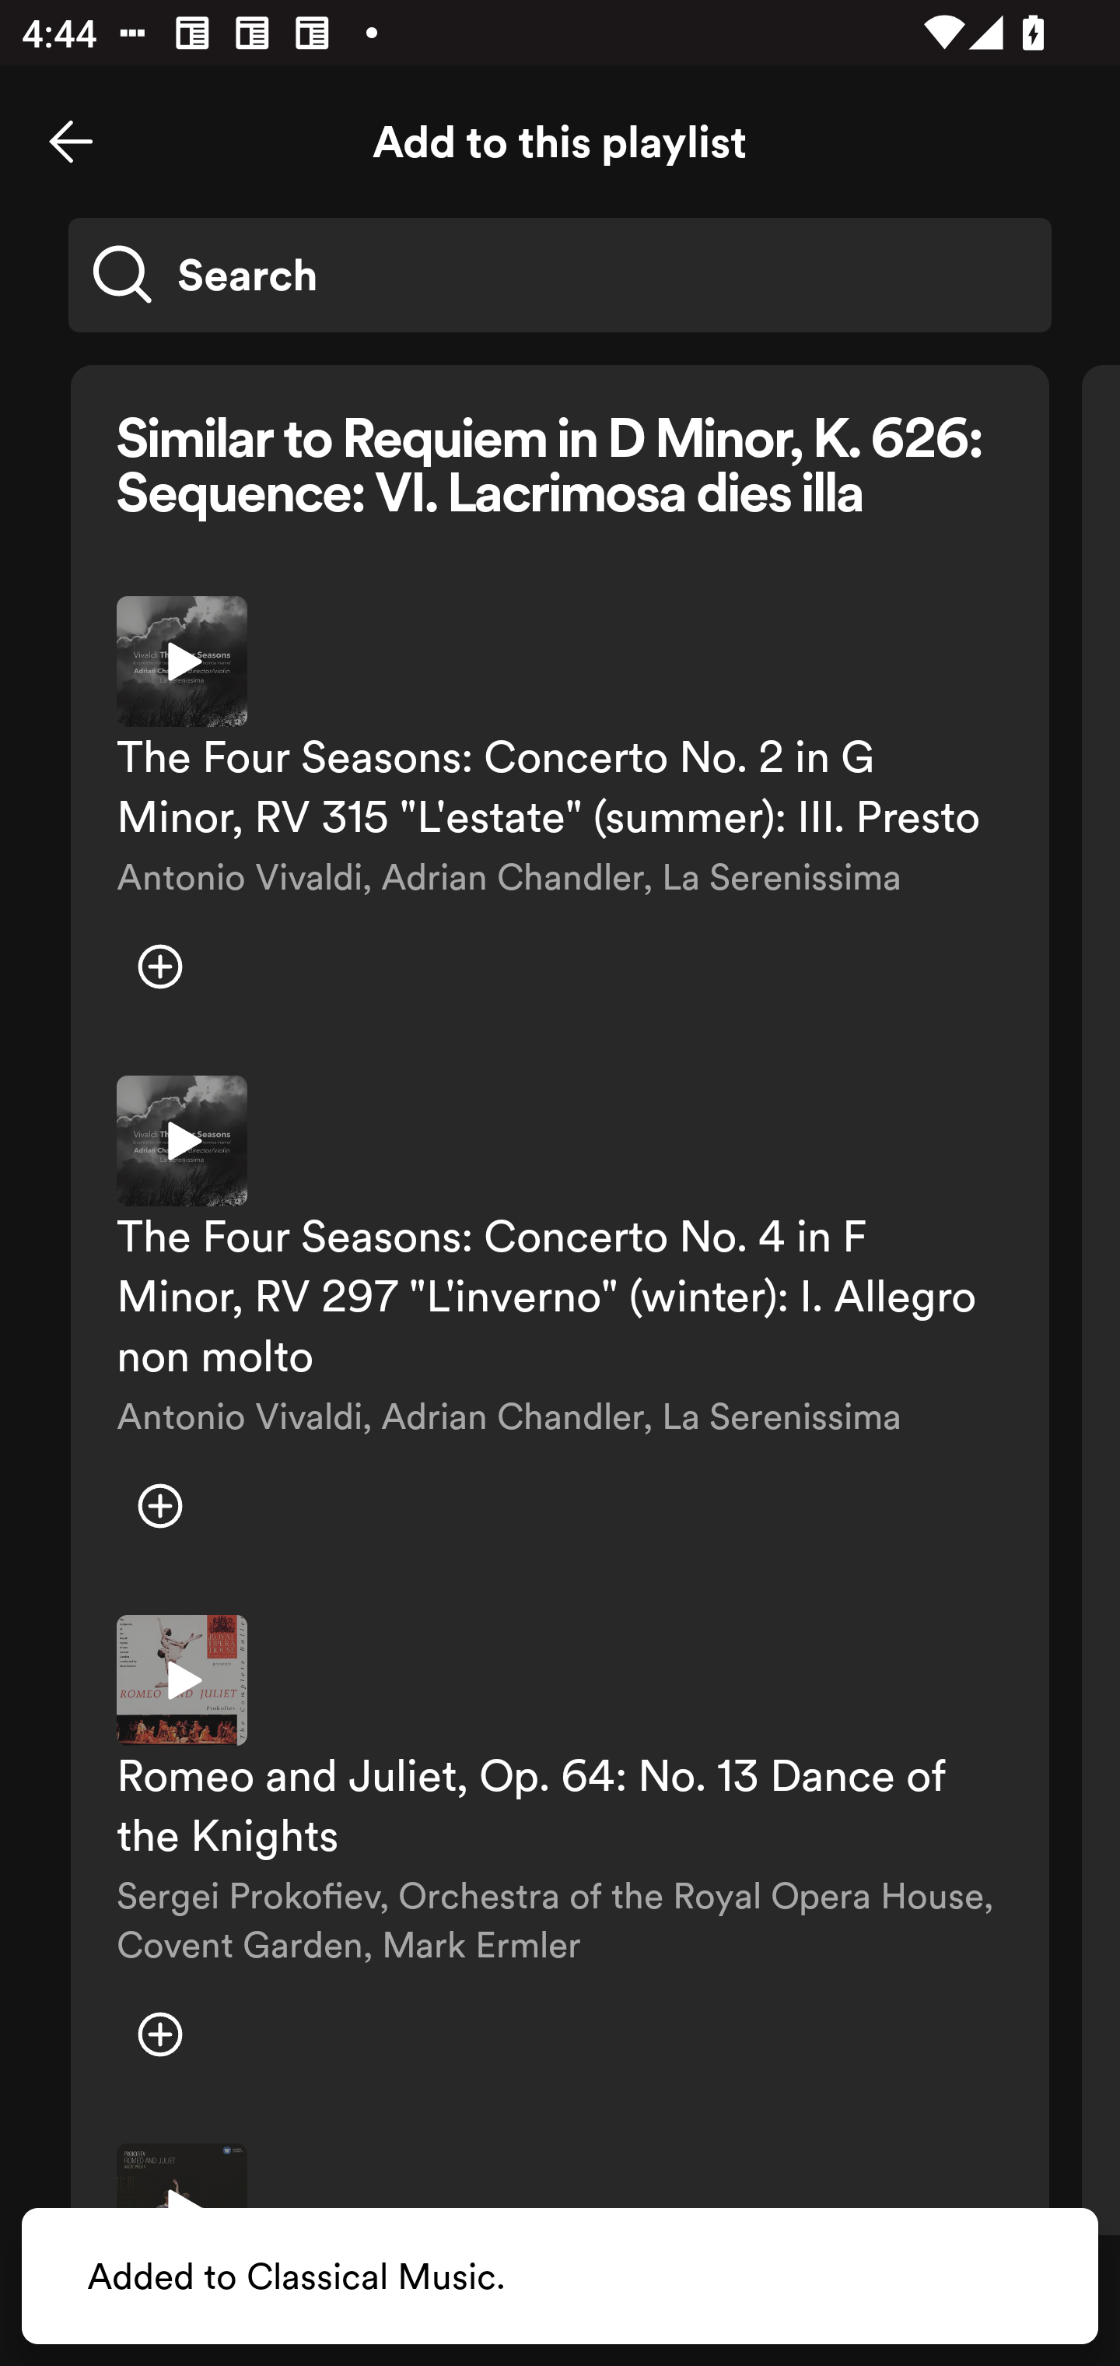 Image resolution: width=1120 pixels, height=2366 pixels. Describe the element at coordinates (182, 1681) in the screenshot. I see `Play preview` at that location.